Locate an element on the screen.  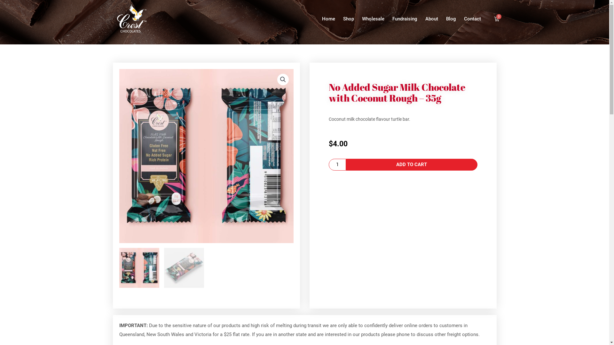
ADD TO CART is located at coordinates (412, 165).